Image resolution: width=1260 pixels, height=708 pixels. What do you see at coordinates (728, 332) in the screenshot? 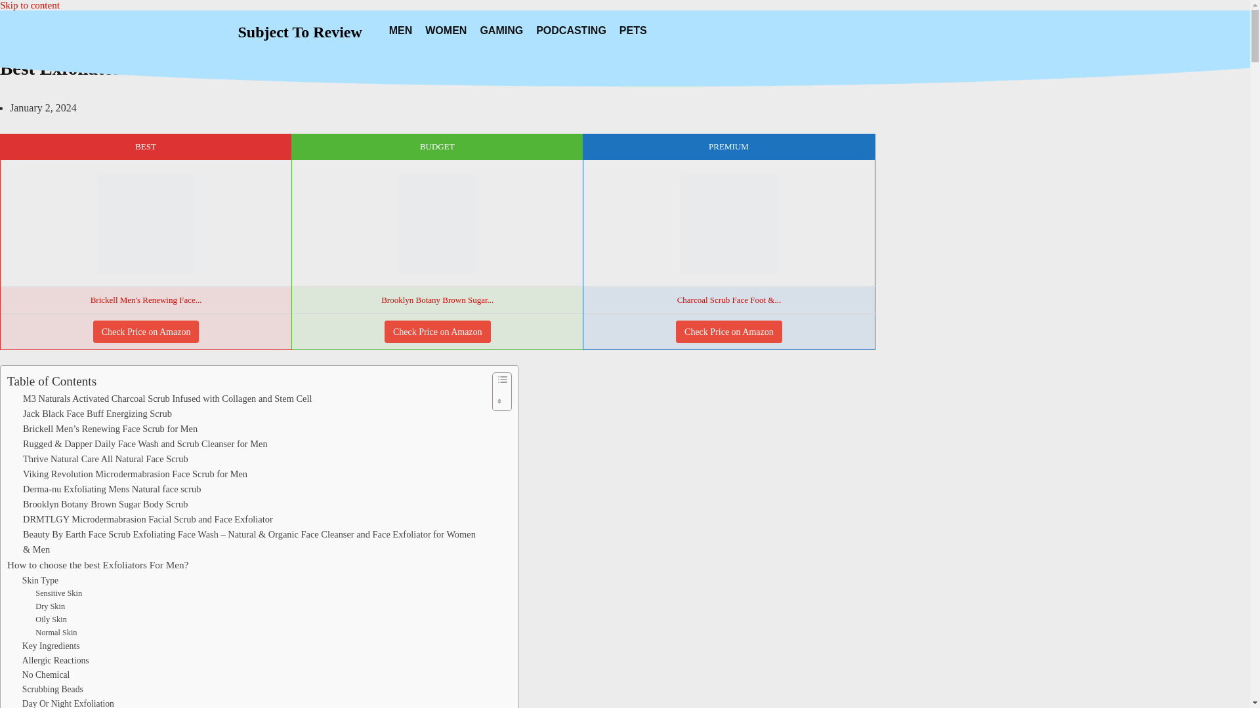
I see `Check Price on Amazon` at bounding box center [728, 332].